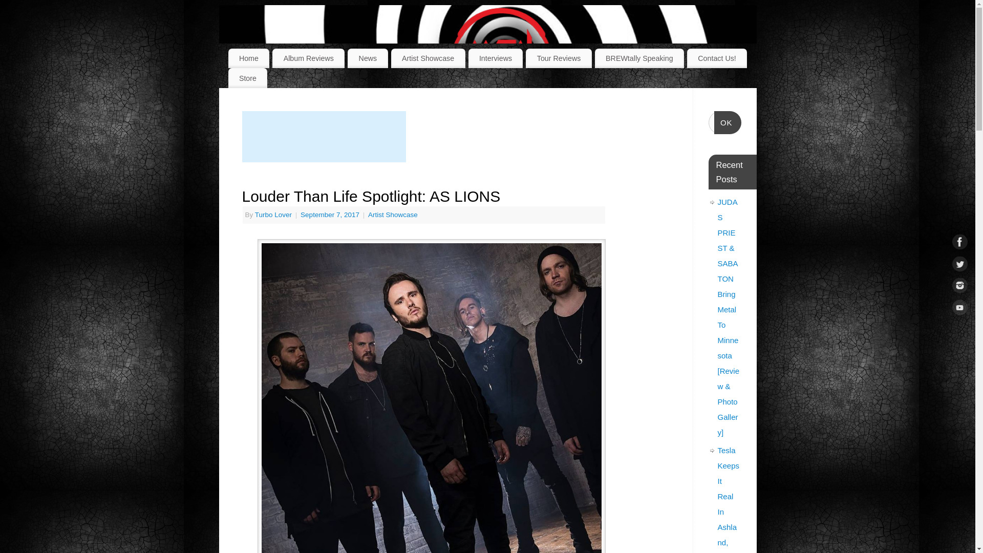  What do you see at coordinates (393, 214) in the screenshot?
I see `Artist Showcase` at bounding box center [393, 214].